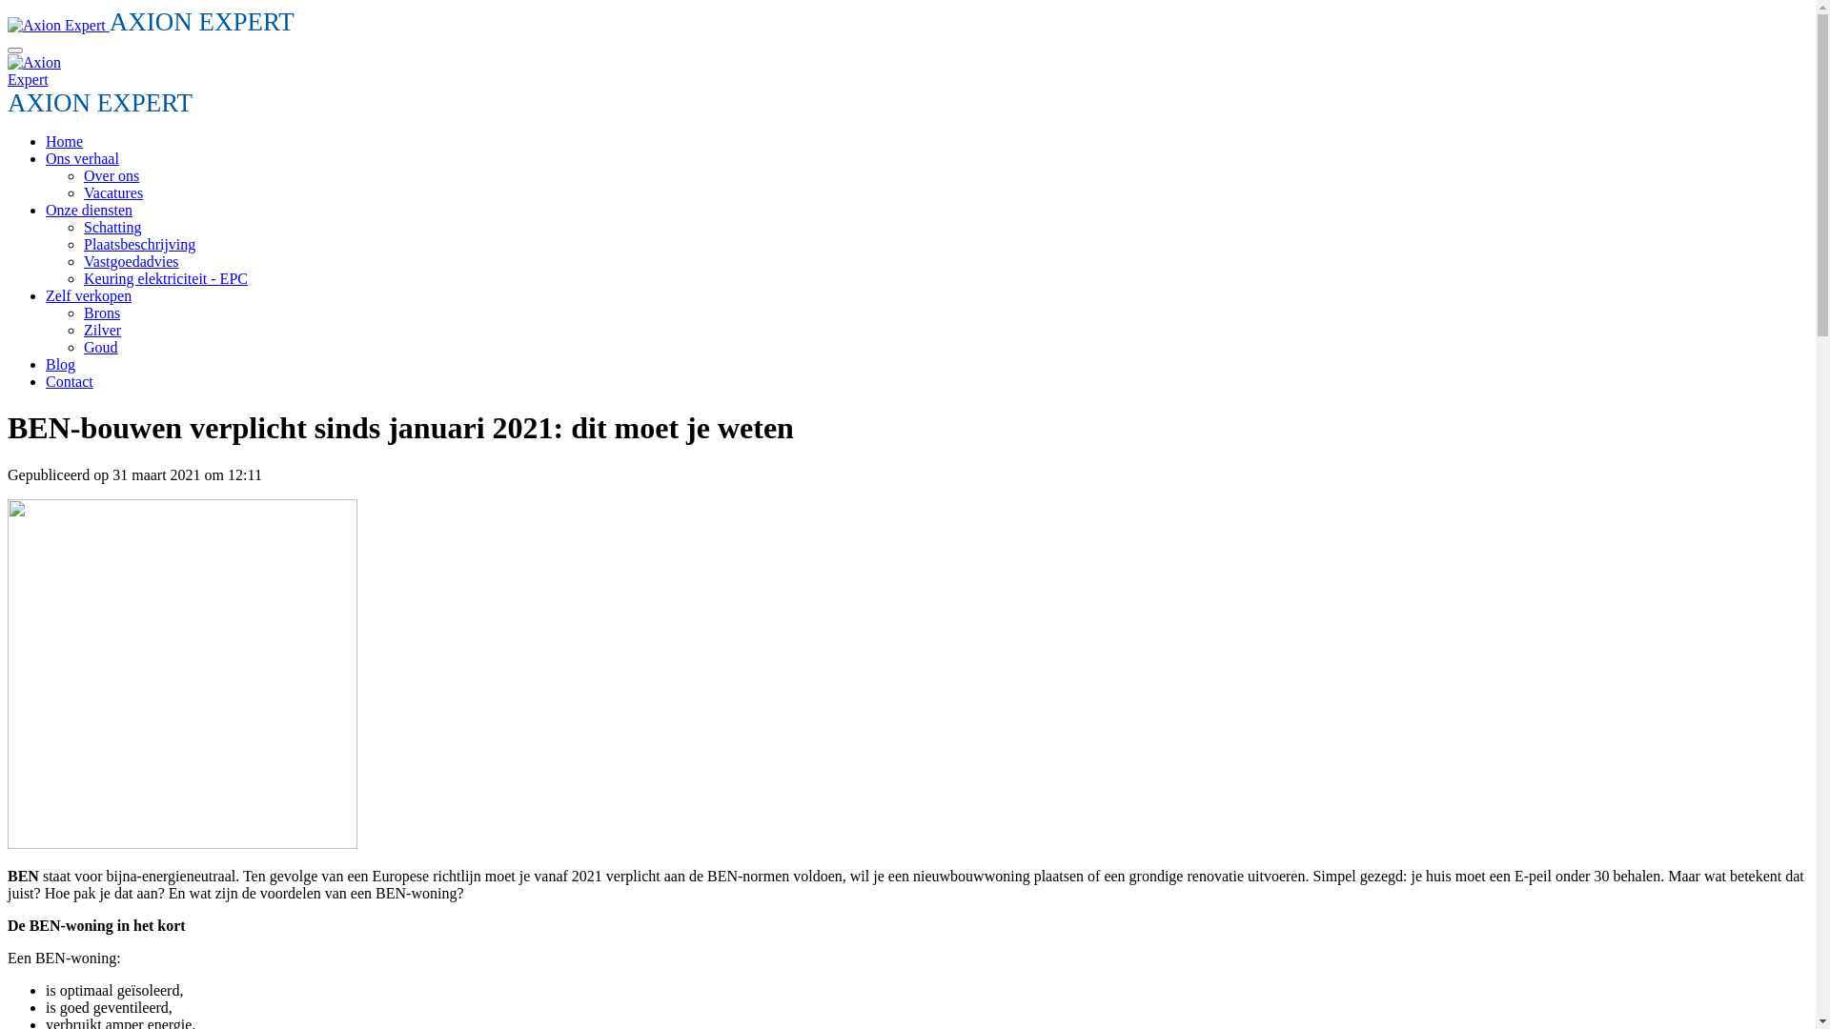 This screenshot has width=1830, height=1029. What do you see at coordinates (166, 278) in the screenshot?
I see `Keuring elektriciteit - EPC` at bounding box center [166, 278].